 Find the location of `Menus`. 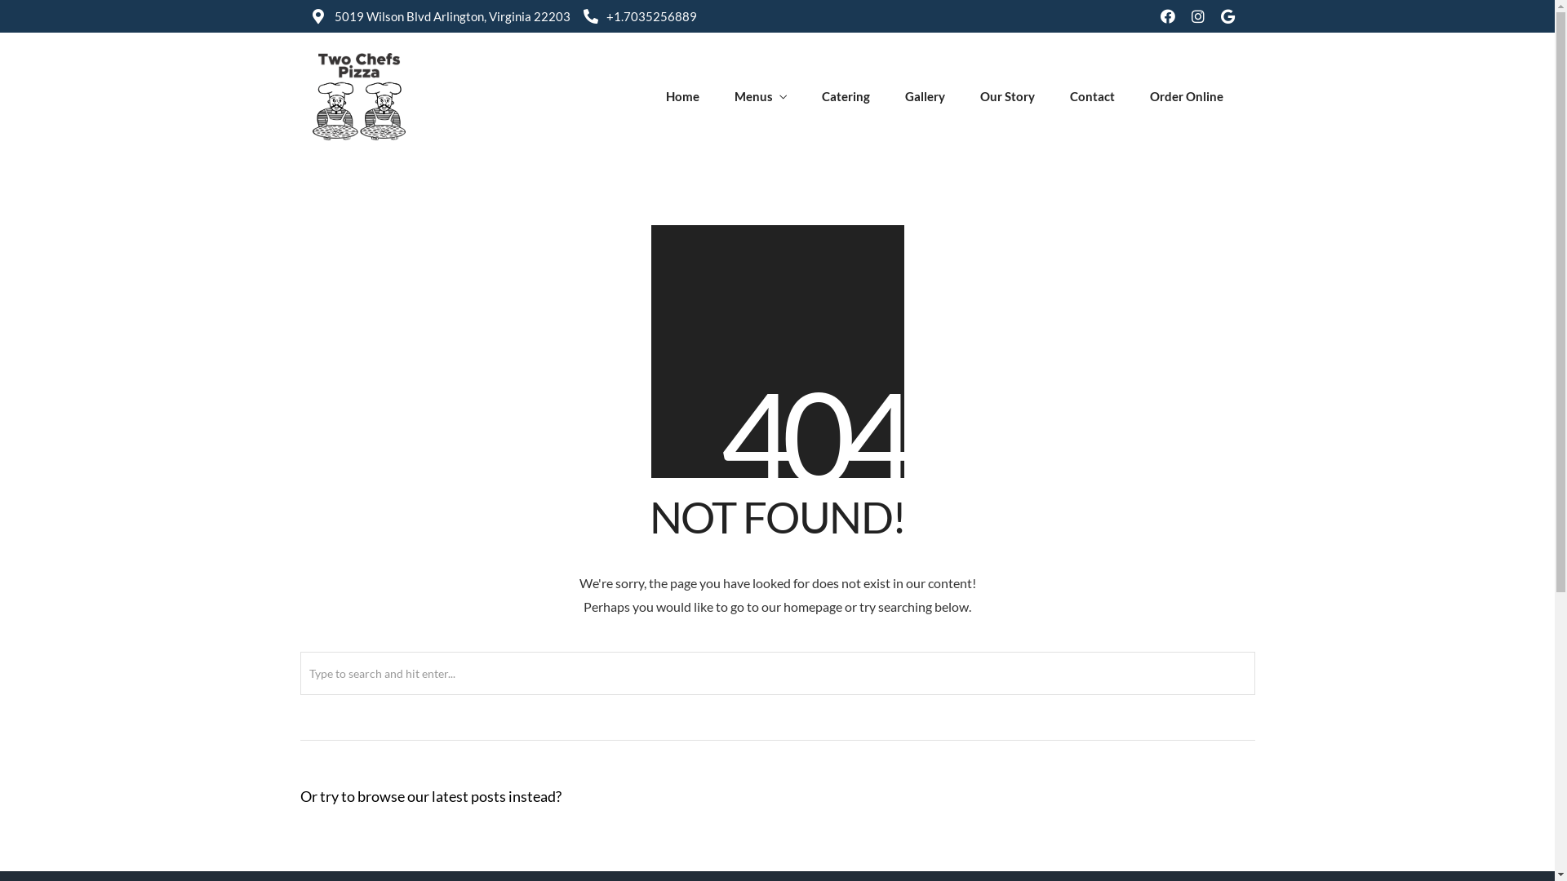

Menus is located at coordinates (761, 98).